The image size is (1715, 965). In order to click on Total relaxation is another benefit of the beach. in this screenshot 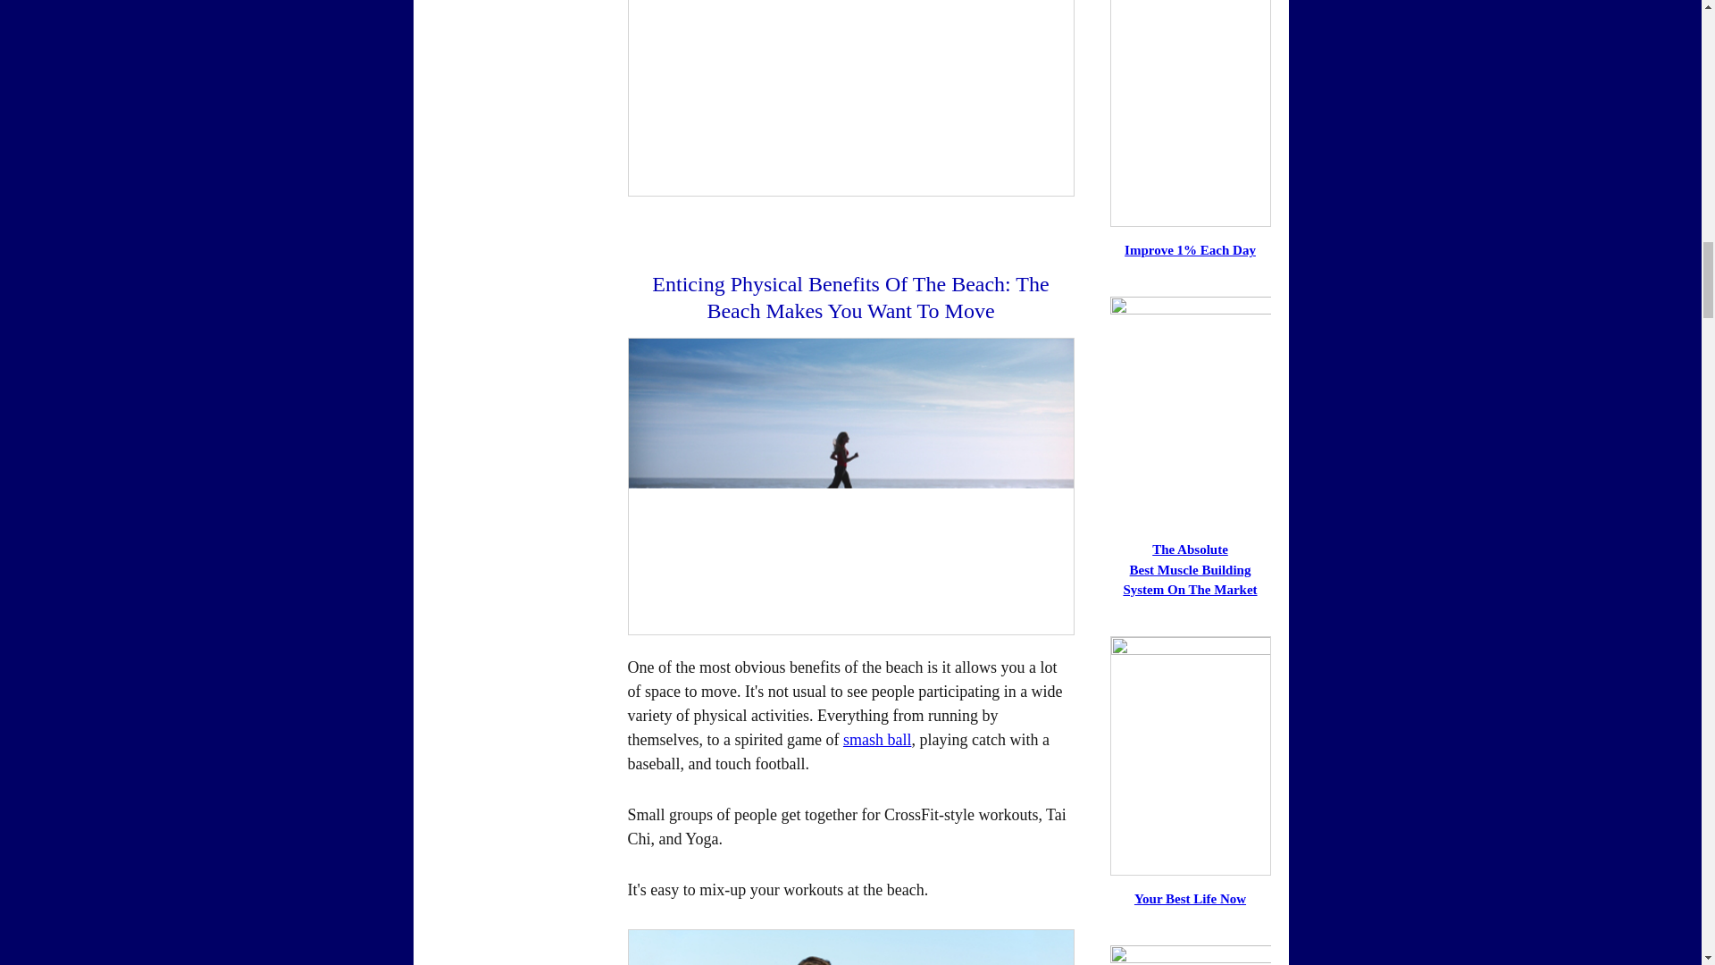, I will do `click(850, 98)`.